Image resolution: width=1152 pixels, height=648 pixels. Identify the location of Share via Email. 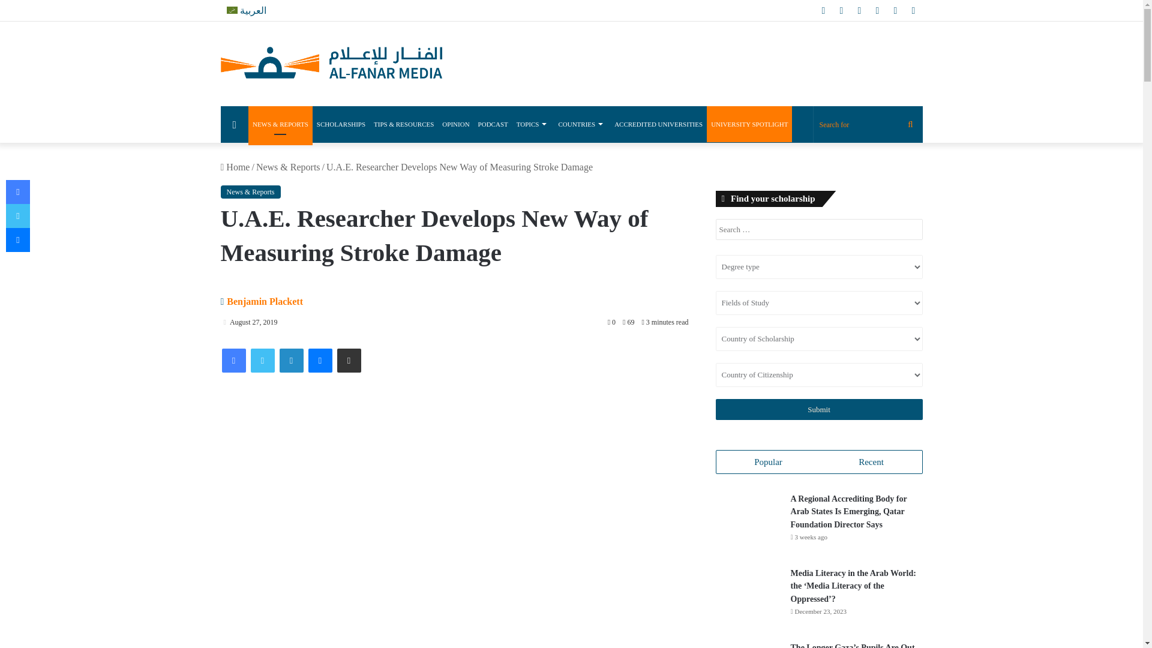
(349, 361).